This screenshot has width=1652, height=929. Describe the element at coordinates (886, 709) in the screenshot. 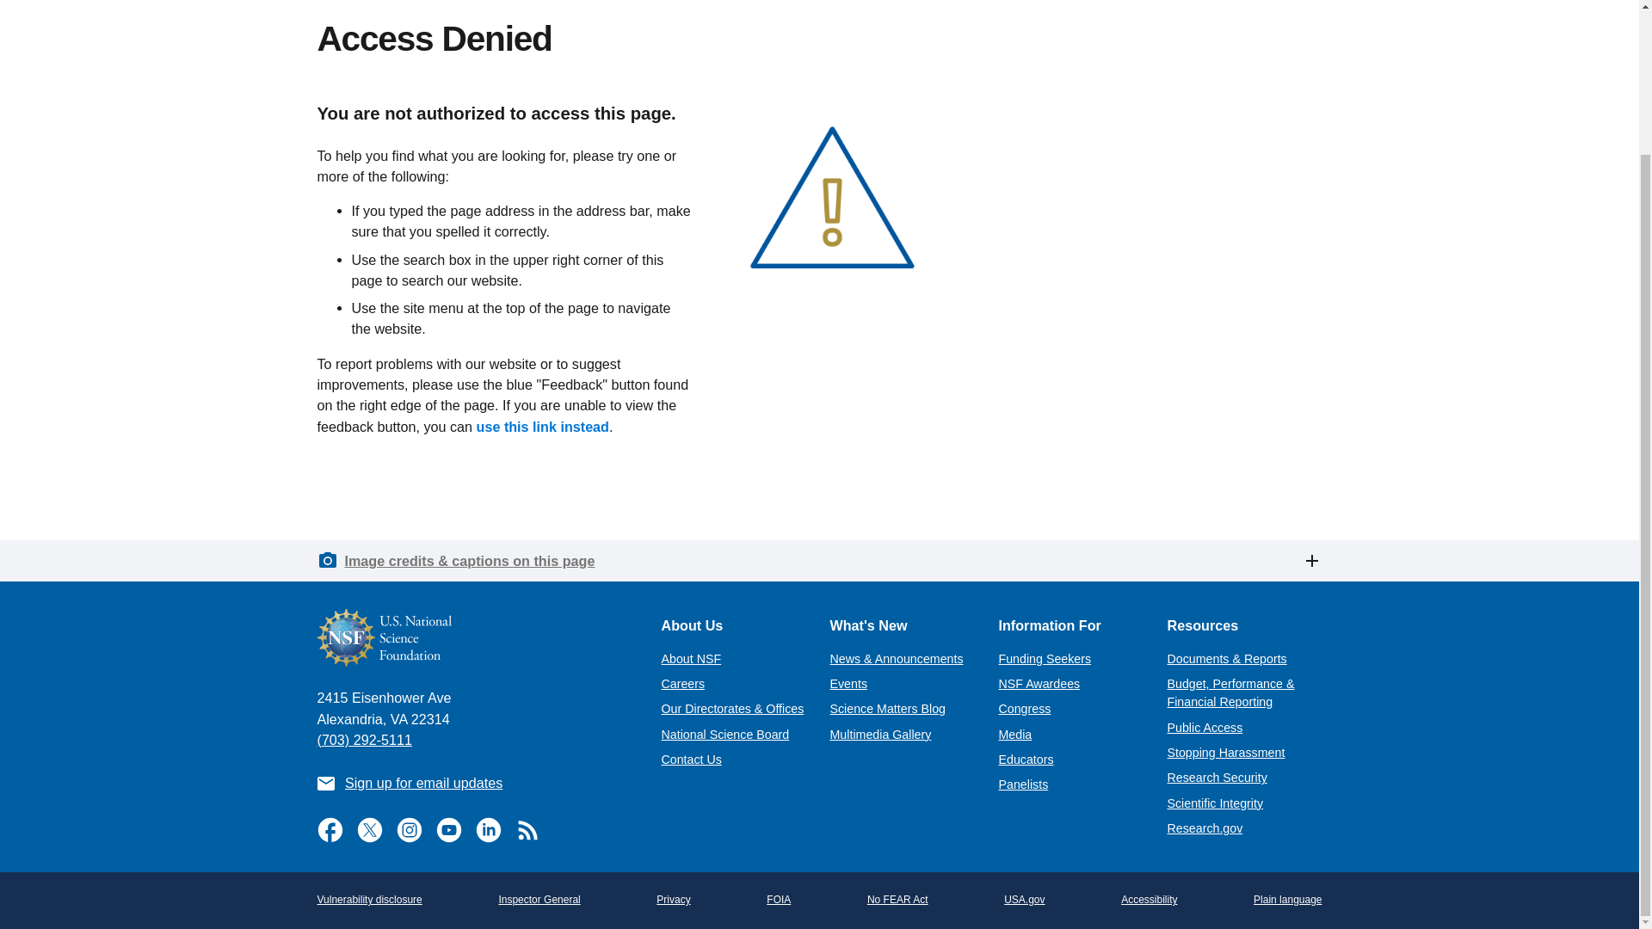

I see `Science Matters Blog` at that location.